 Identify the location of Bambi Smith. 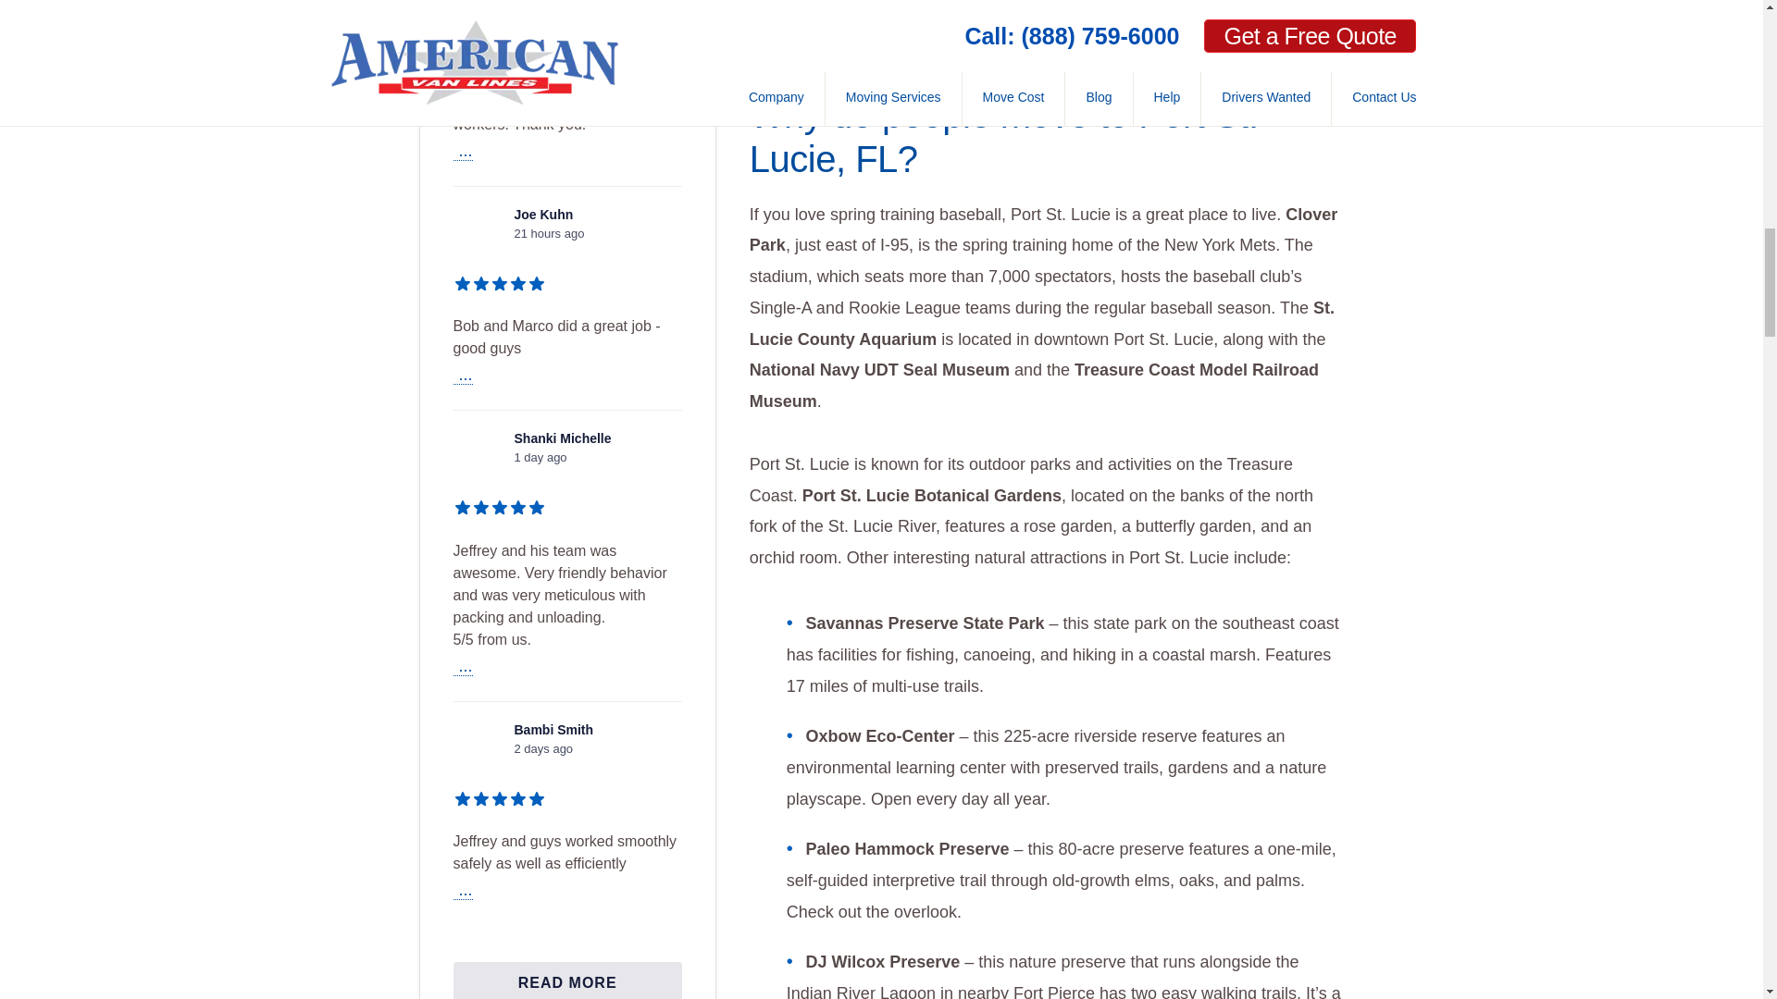
(478, 746).